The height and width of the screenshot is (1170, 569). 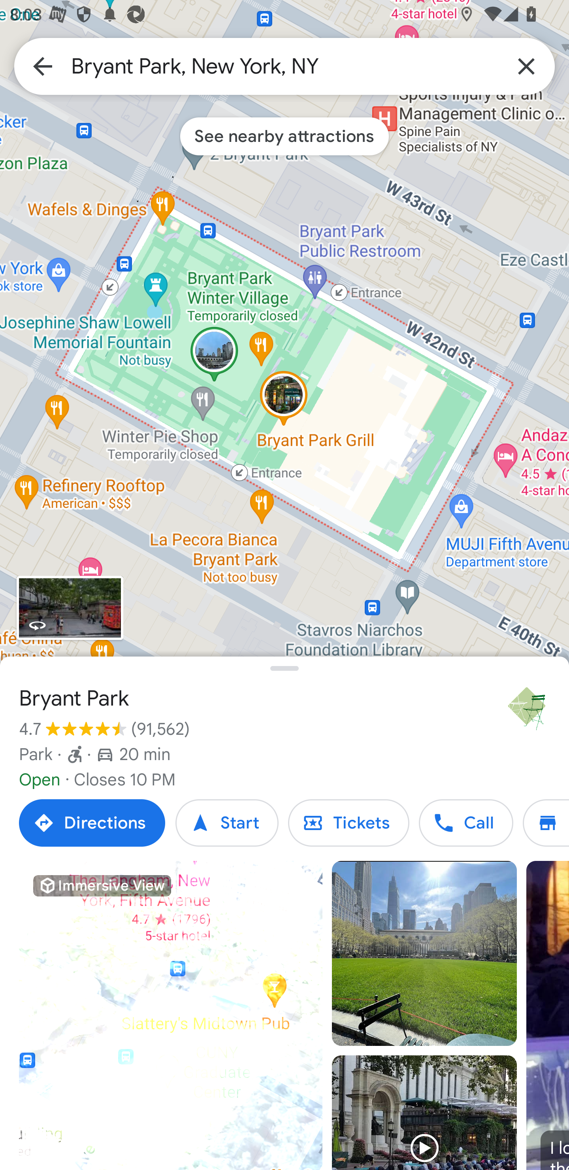 I want to click on Photo, so click(x=424, y=953).